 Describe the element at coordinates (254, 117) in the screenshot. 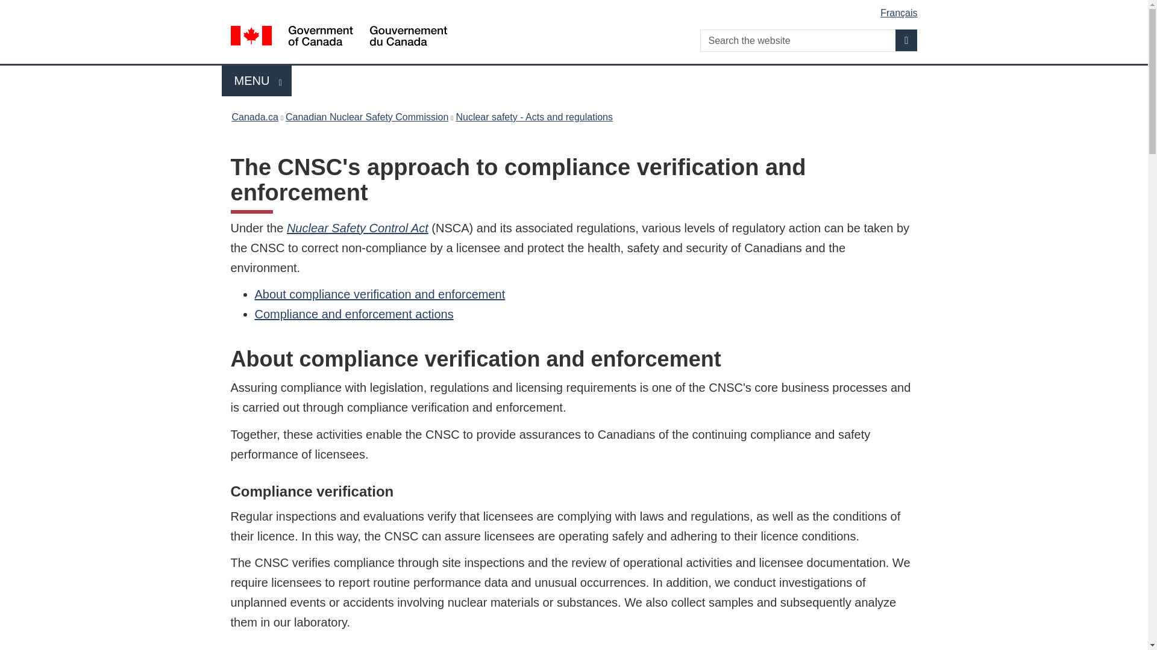

I see `Compliance and enforcement actions` at that location.